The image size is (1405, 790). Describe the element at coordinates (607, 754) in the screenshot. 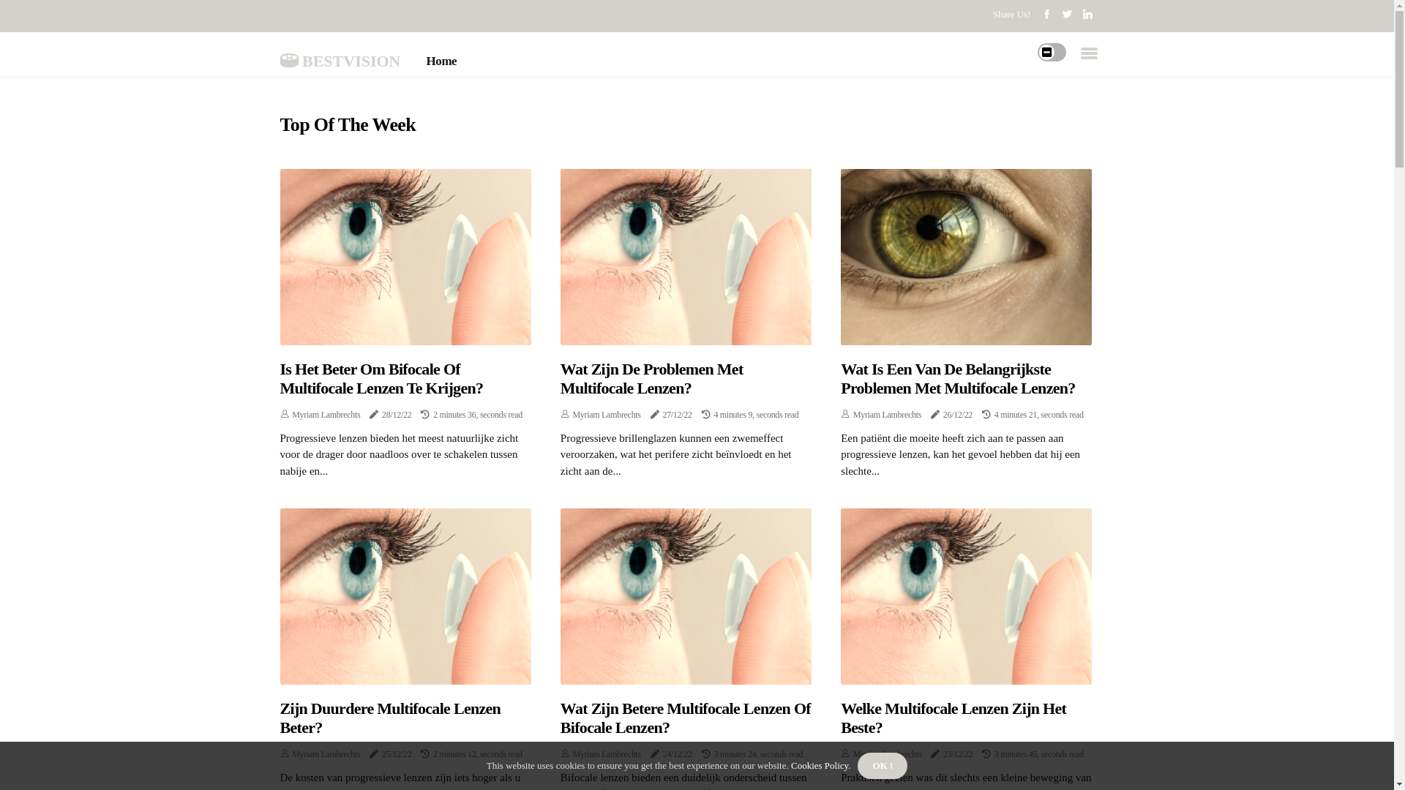

I see `Myriam Lambrechts` at that location.